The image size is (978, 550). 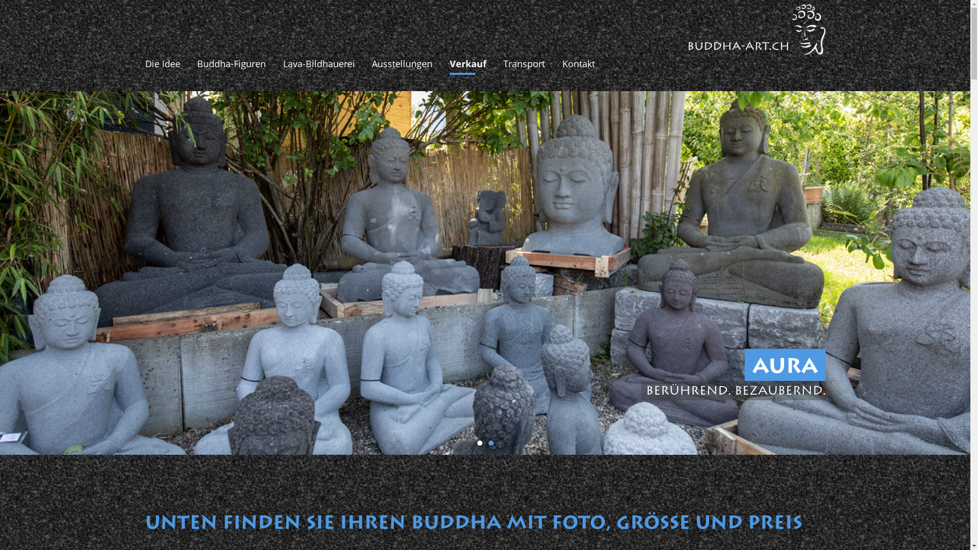 I want to click on BUDDHA-ART.CH, so click(x=756, y=30).